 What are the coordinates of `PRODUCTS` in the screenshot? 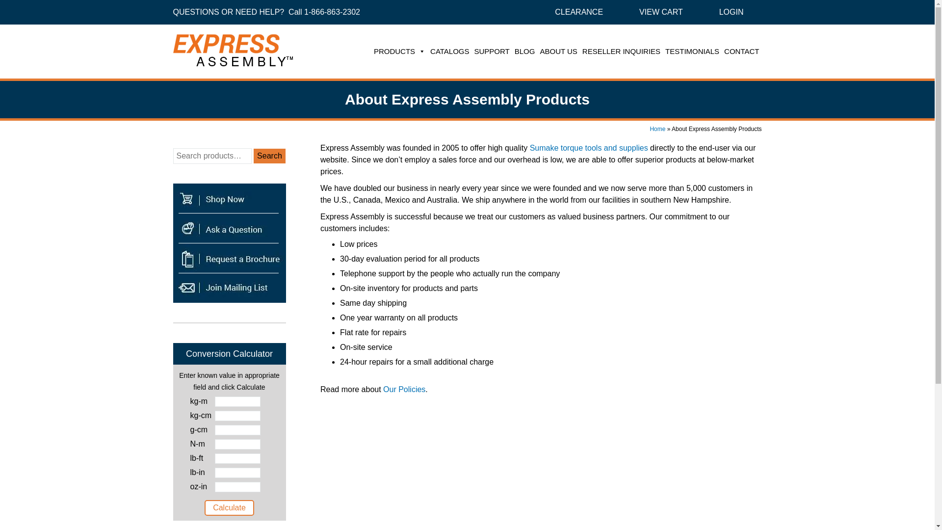 It's located at (399, 52).